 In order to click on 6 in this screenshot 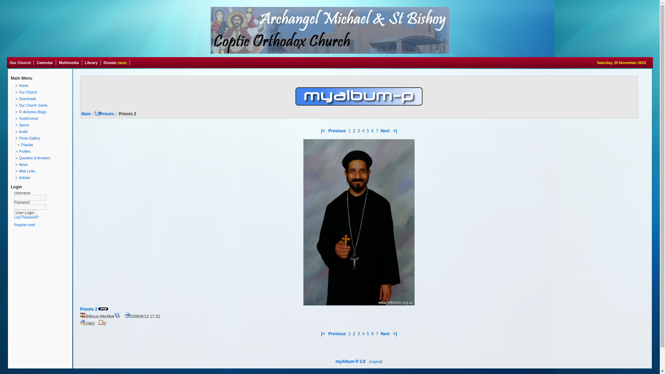, I will do `click(373, 131)`.